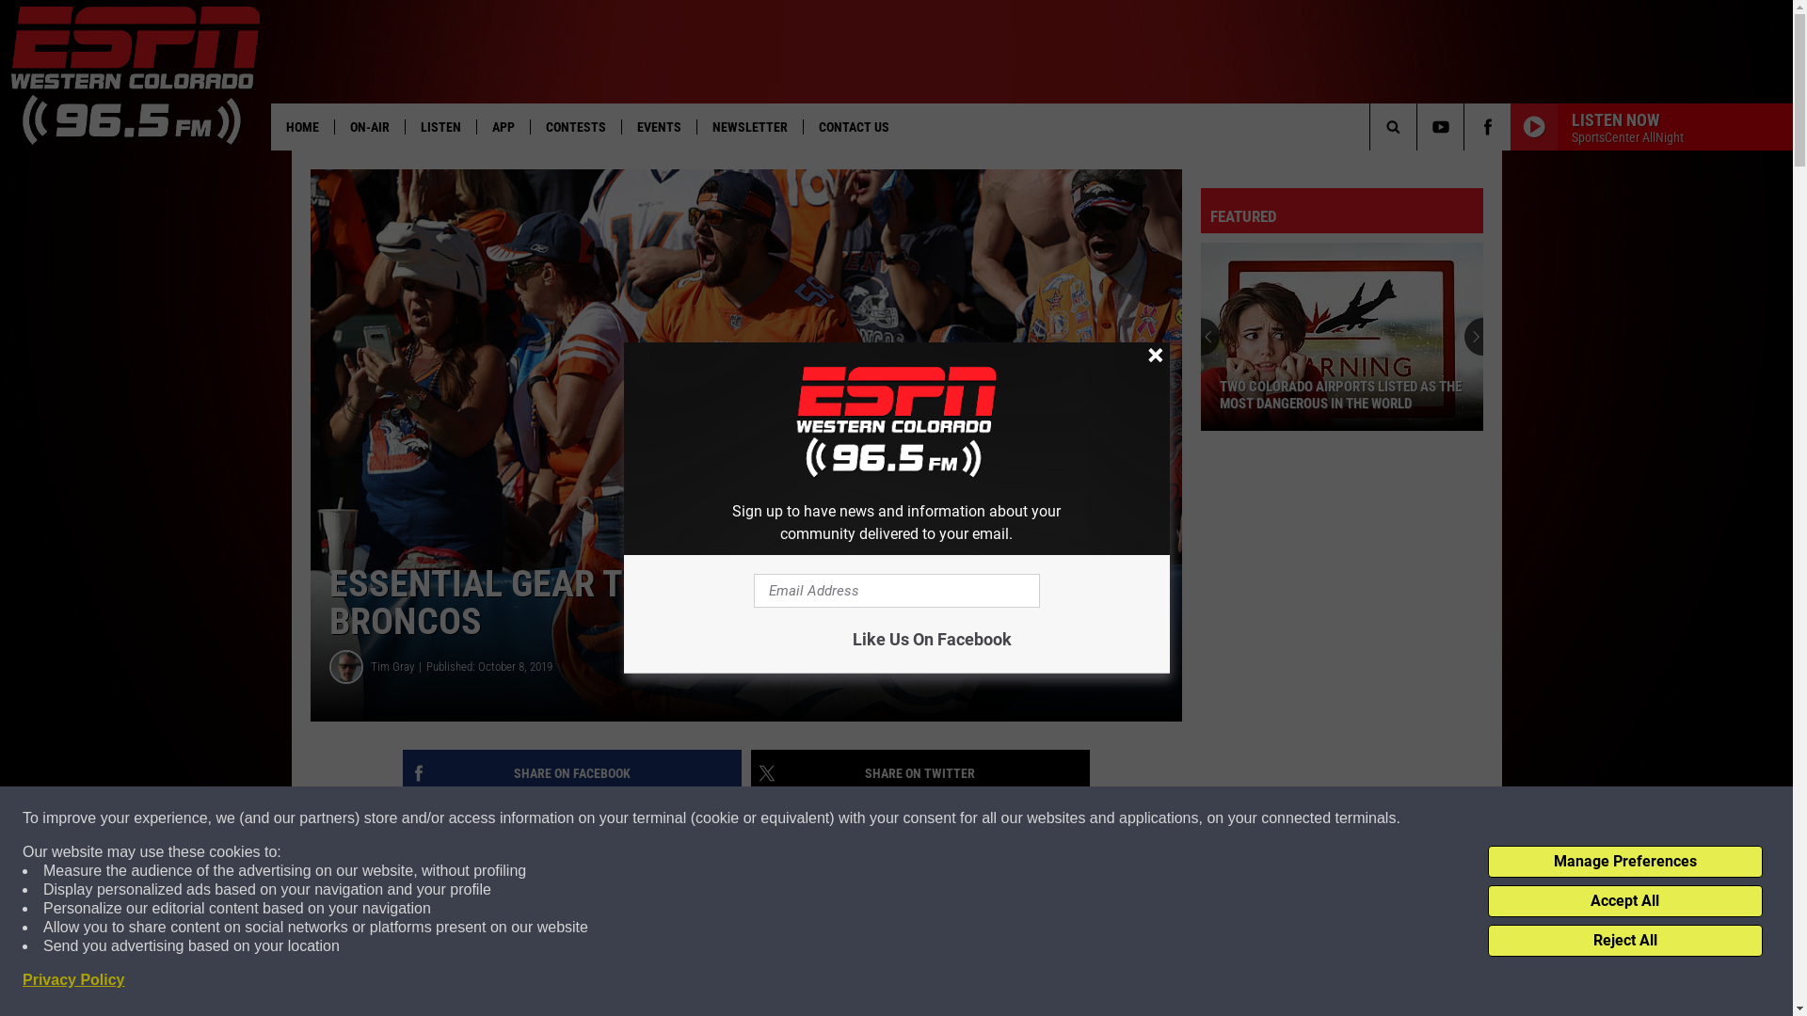 This screenshot has height=1016, width=1807. Describe the element at coordinates (503, 127) in the screenshot. I see `APP` at that location.